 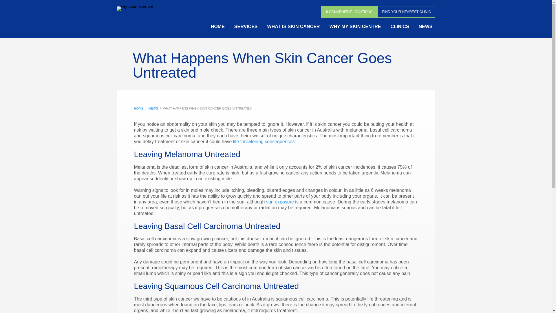 I want to click on Go to My Skin Centre., so click(x=138, y=108).